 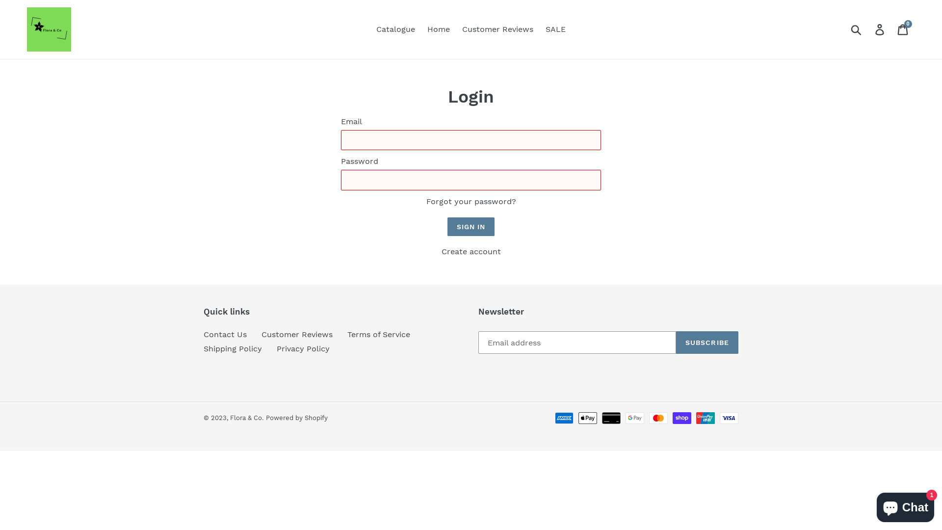 I want to click on Submit, so click(x=857, y=29).